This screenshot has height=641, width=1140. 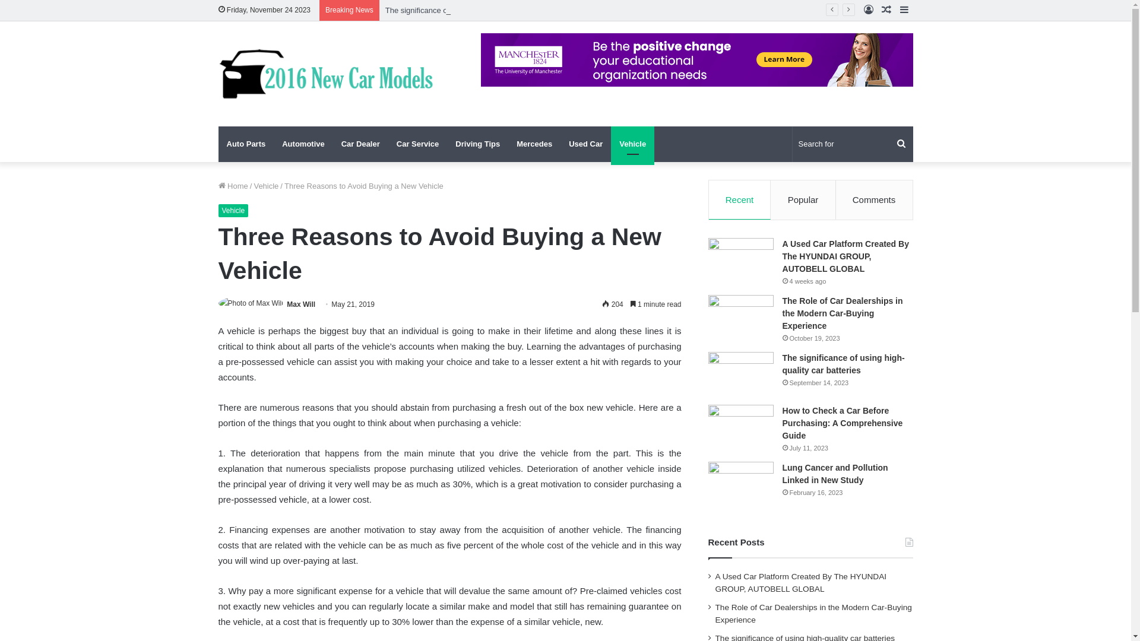 I want to click on Comments, so click(x=874, y=200).